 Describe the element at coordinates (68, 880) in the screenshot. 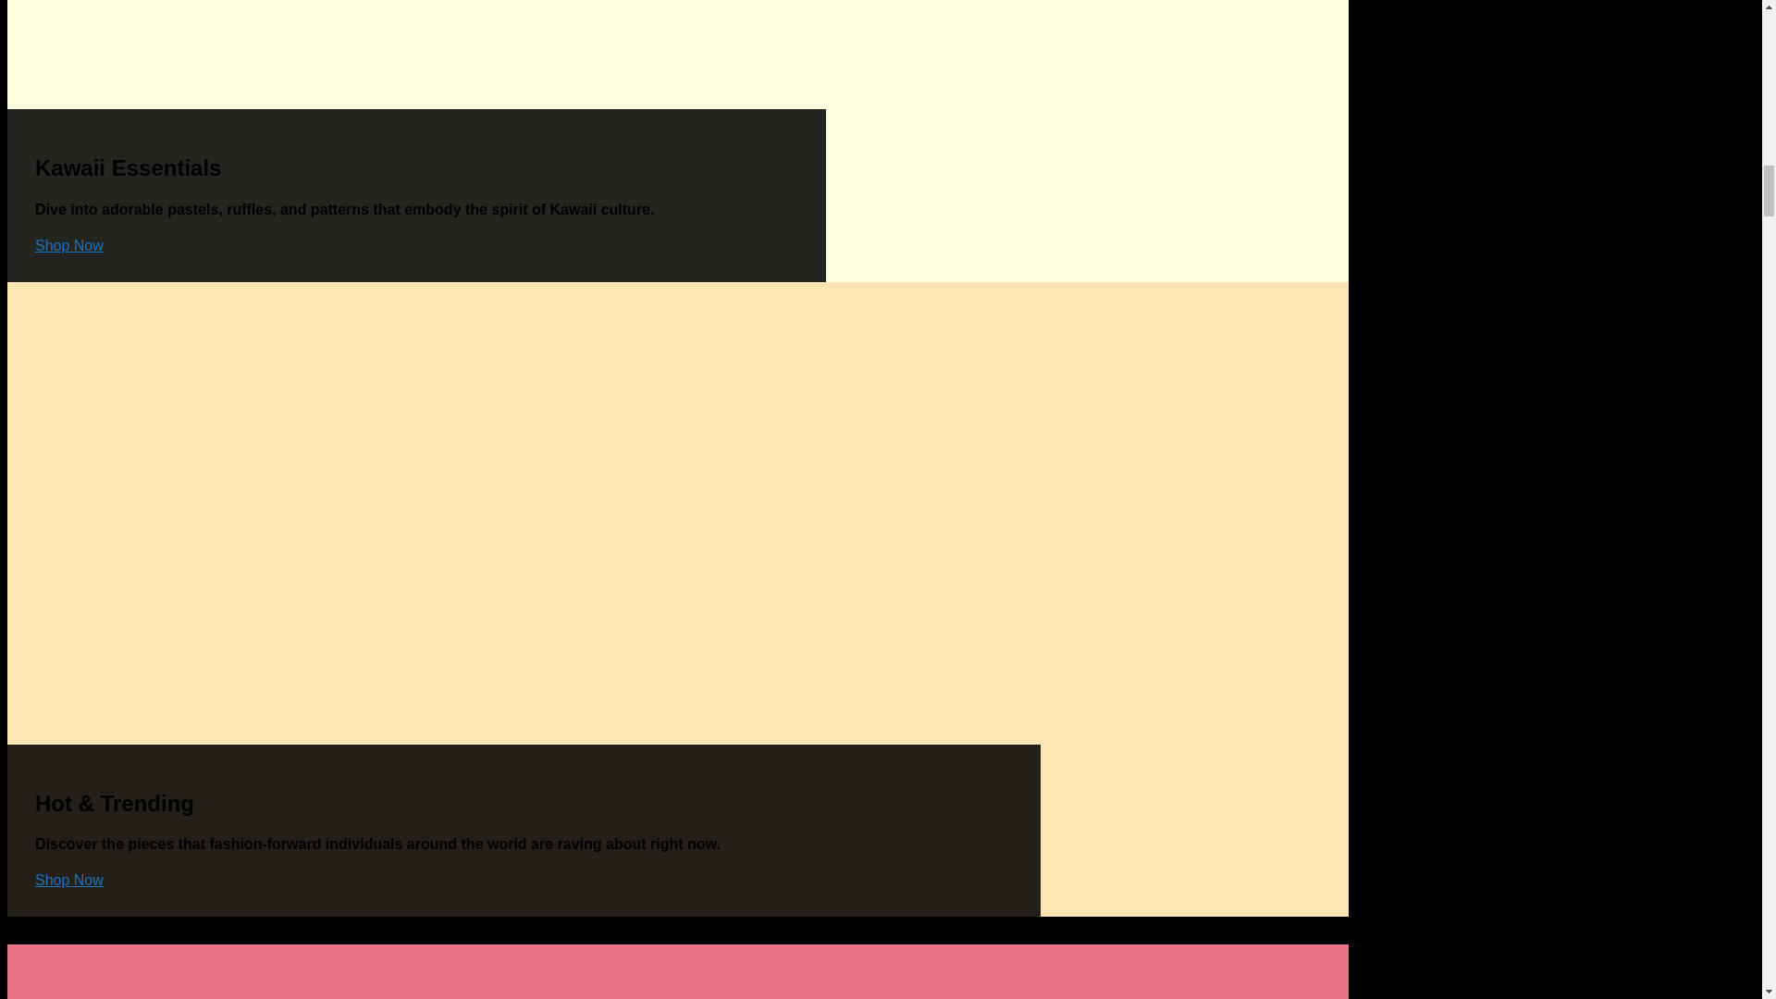

I see `Shop Now` at that location.